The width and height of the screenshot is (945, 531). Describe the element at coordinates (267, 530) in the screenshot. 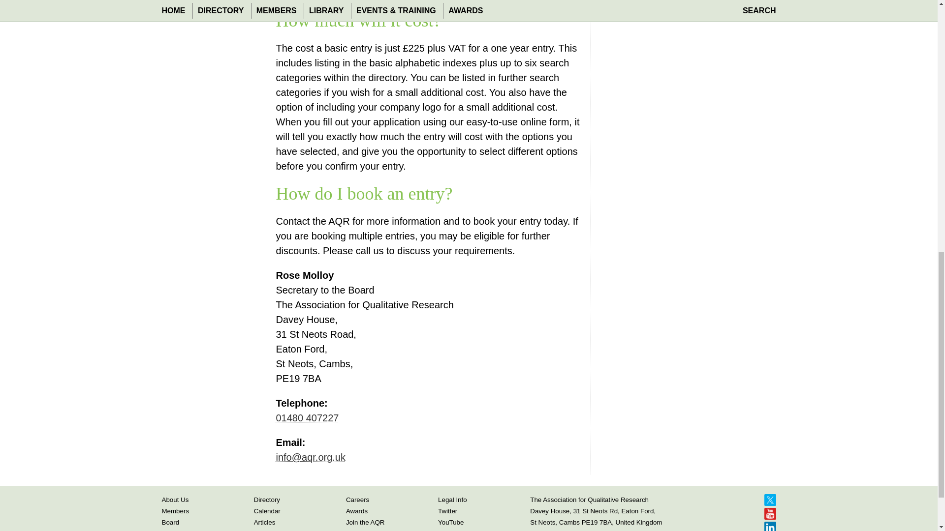

I see `Glossary` at that location.